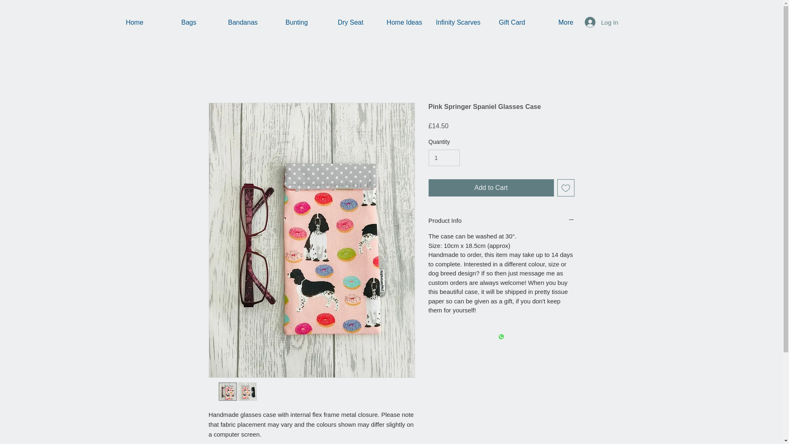 The image size is (789, 444). I want to click on Dry Seat, so click(351, 22).